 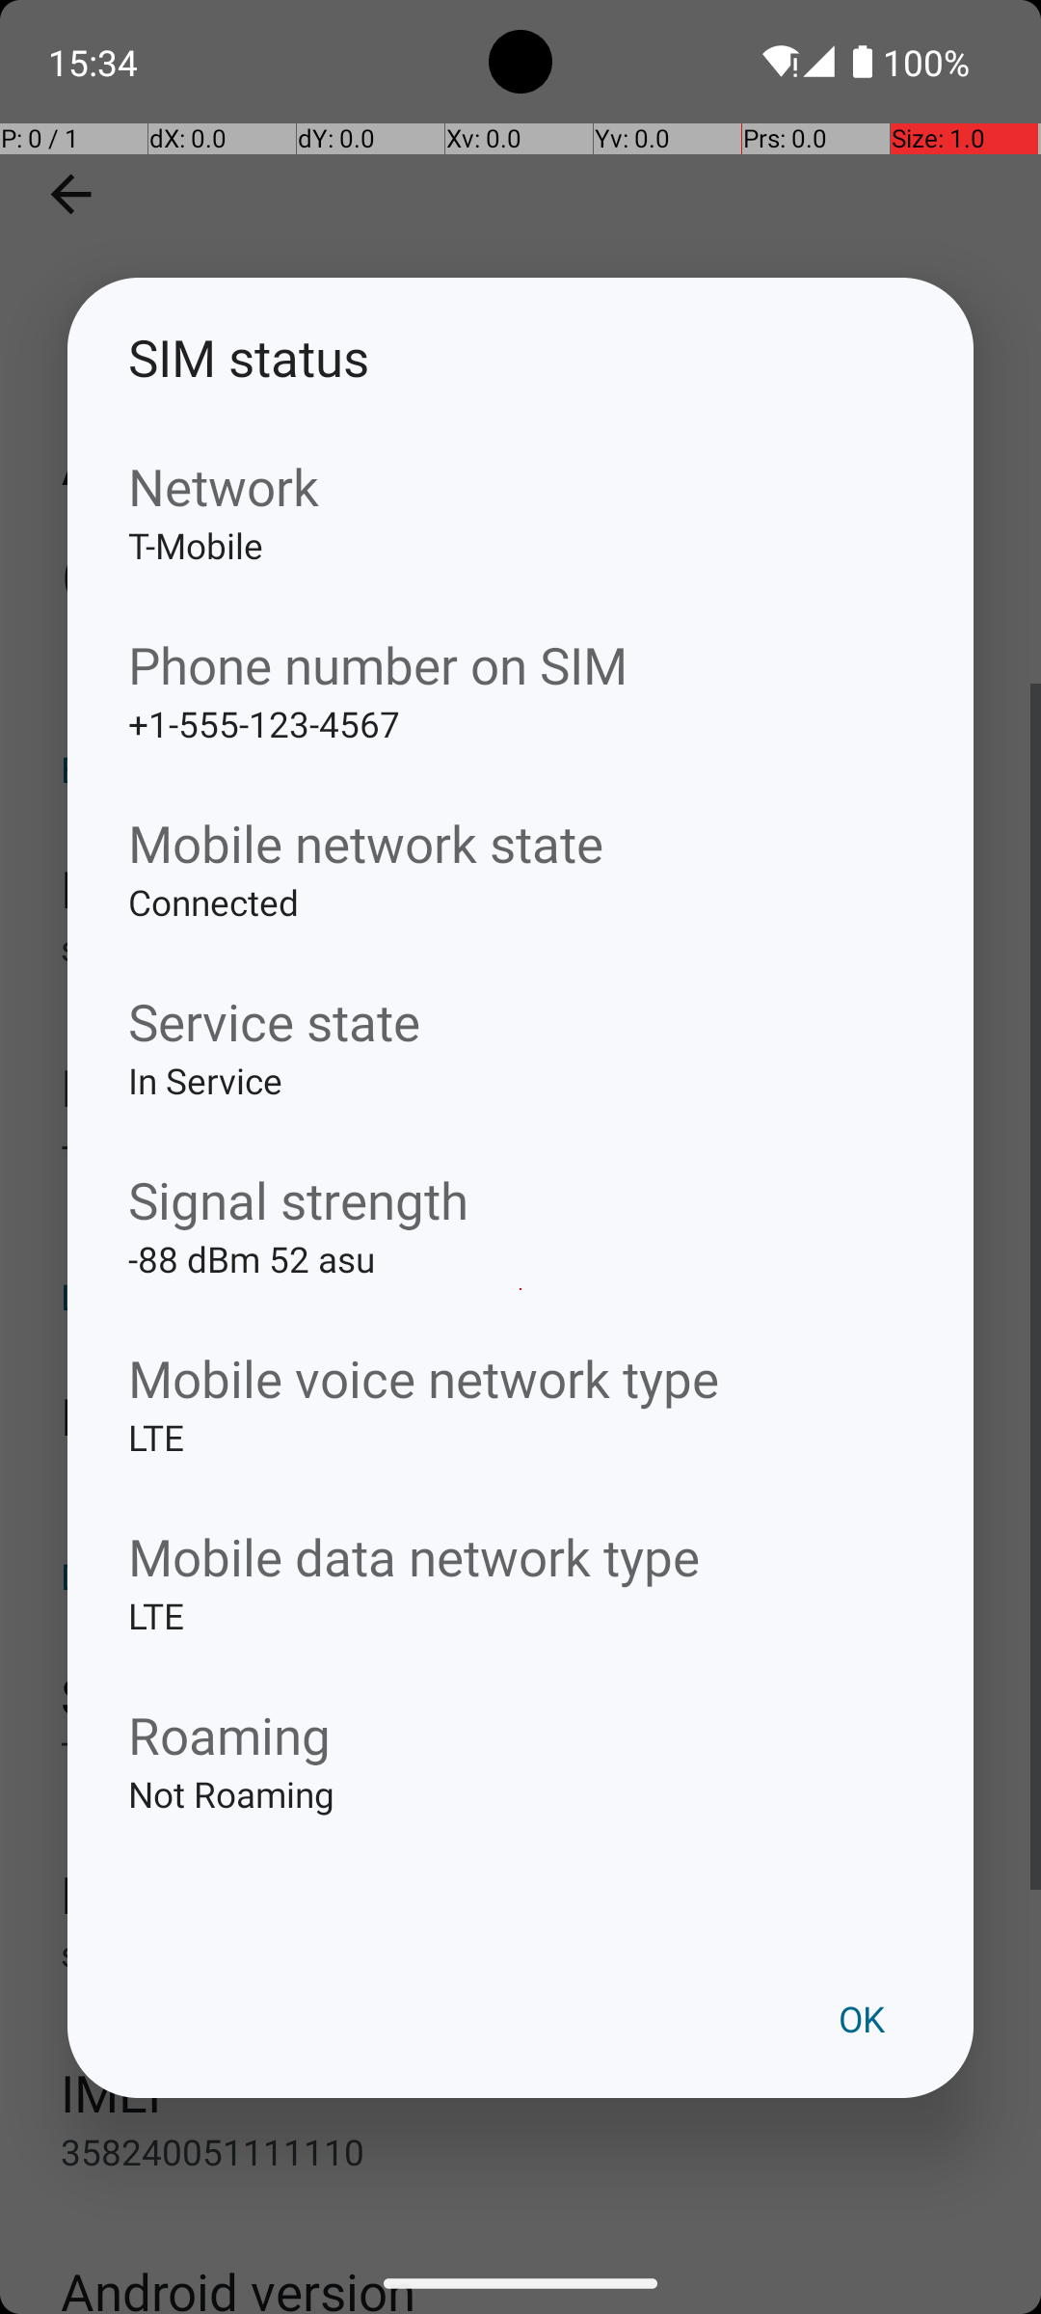 What do you see at coordinates (520, 1824) in the screenshot?
I see `Not Roaming` at bounding box center [520, 1824].